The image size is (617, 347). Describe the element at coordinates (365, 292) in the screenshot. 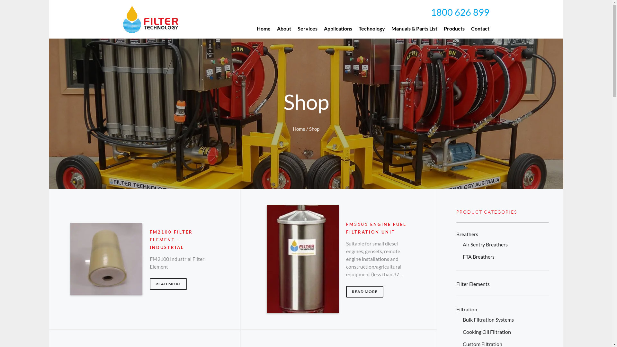

I see `READ MORE` at that location.